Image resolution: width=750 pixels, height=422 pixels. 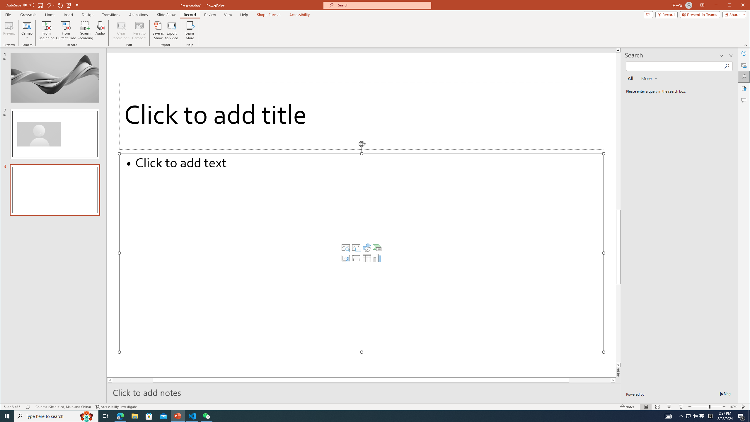 I want to click on From Beginning..., so click(x=139, y=30).